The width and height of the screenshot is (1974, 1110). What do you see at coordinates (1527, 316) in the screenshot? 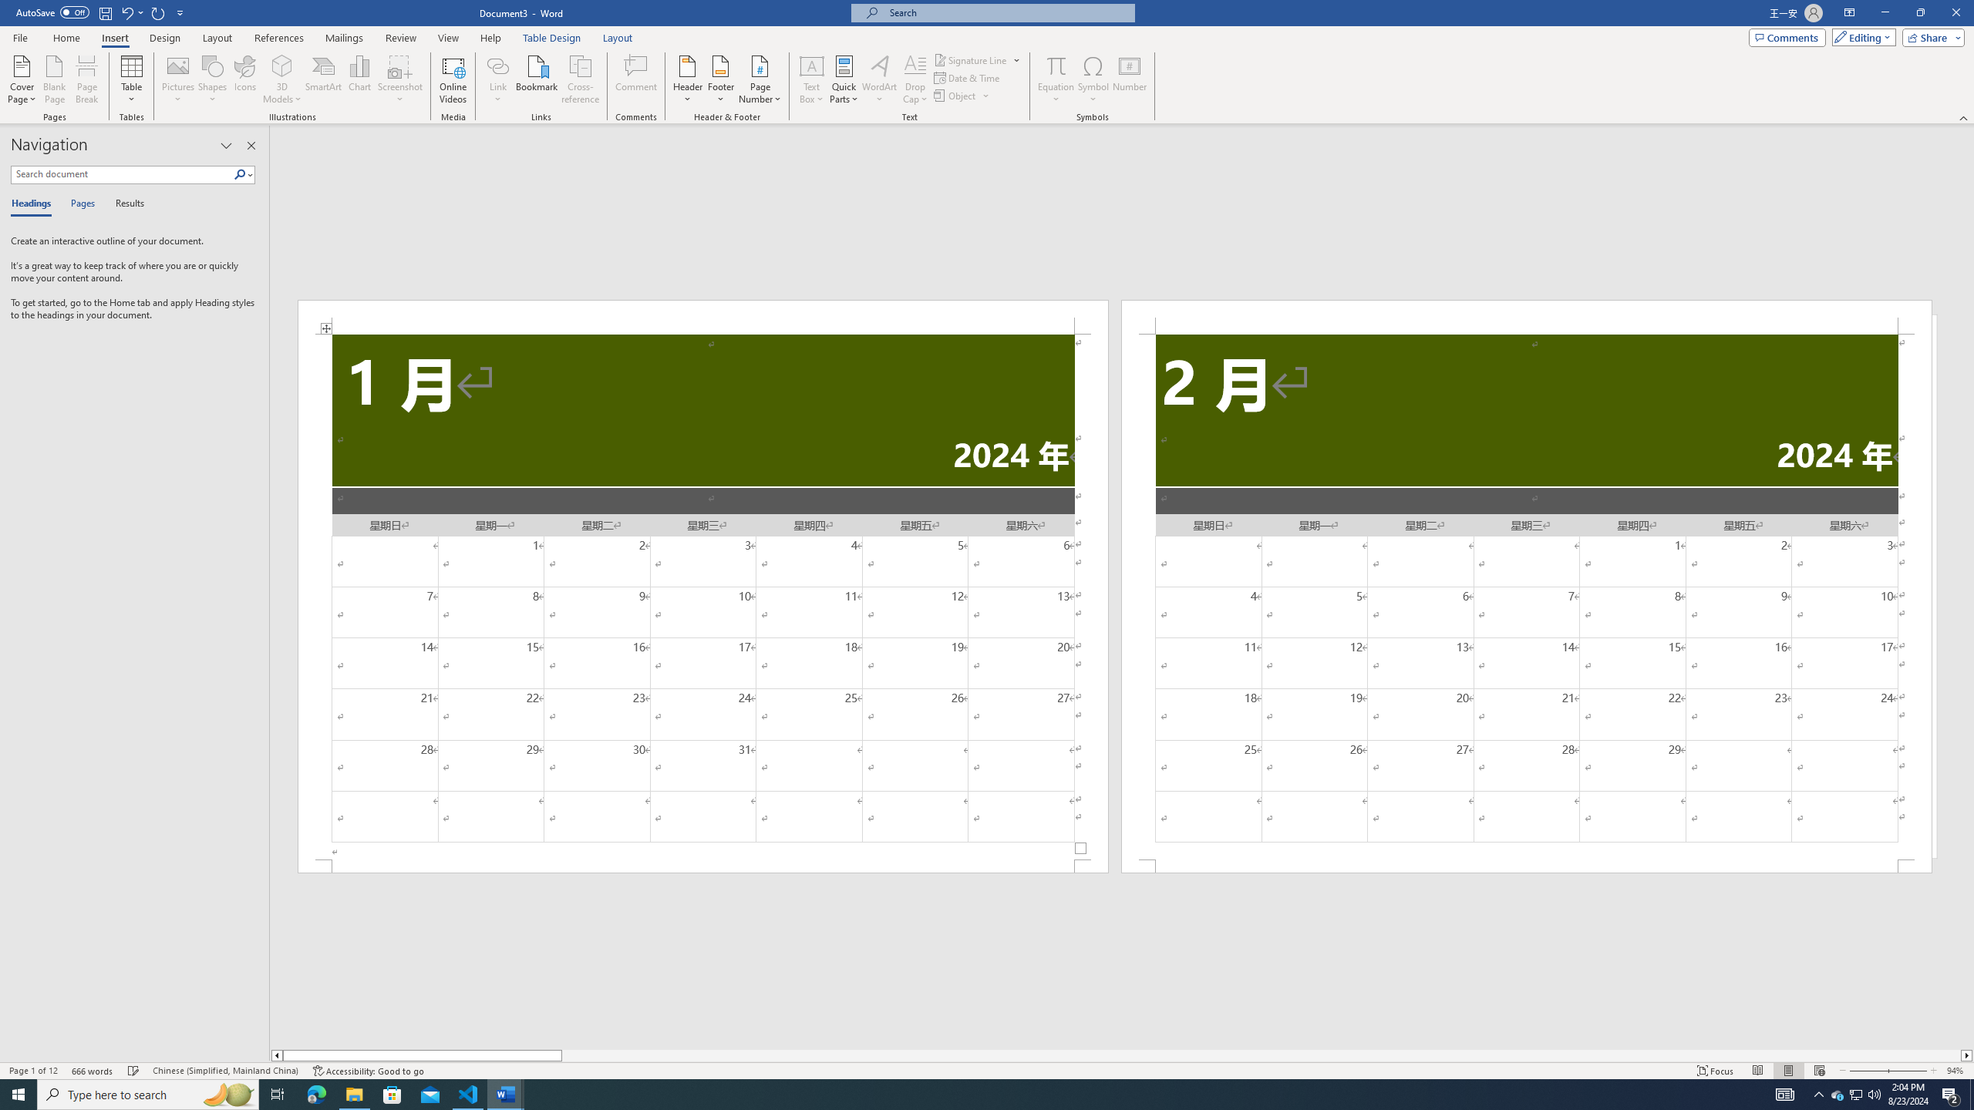
I see `Header -Section 2-` at bounding box center [1527, 316].